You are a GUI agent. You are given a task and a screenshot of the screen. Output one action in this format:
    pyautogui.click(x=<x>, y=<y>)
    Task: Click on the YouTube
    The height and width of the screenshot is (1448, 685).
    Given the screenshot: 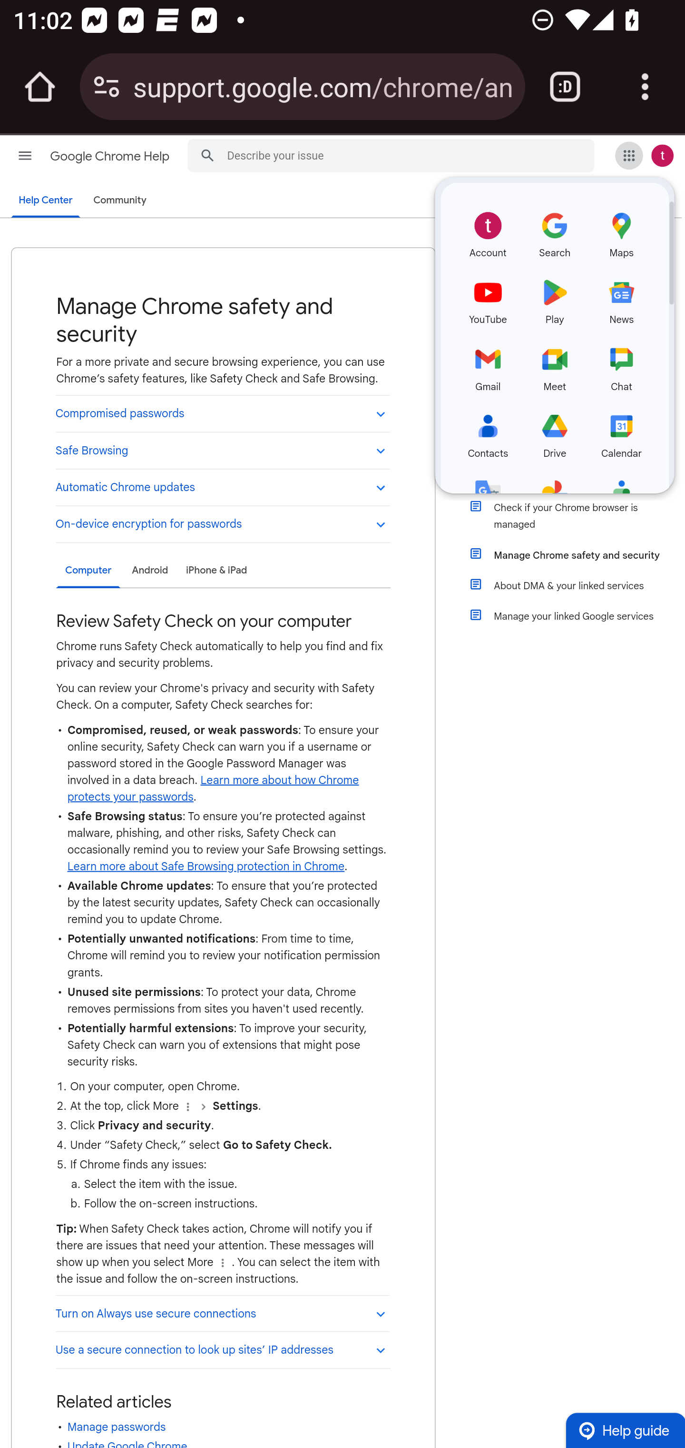 What is the action you would take?
    pyautogui.click(x=488, y=300)
    